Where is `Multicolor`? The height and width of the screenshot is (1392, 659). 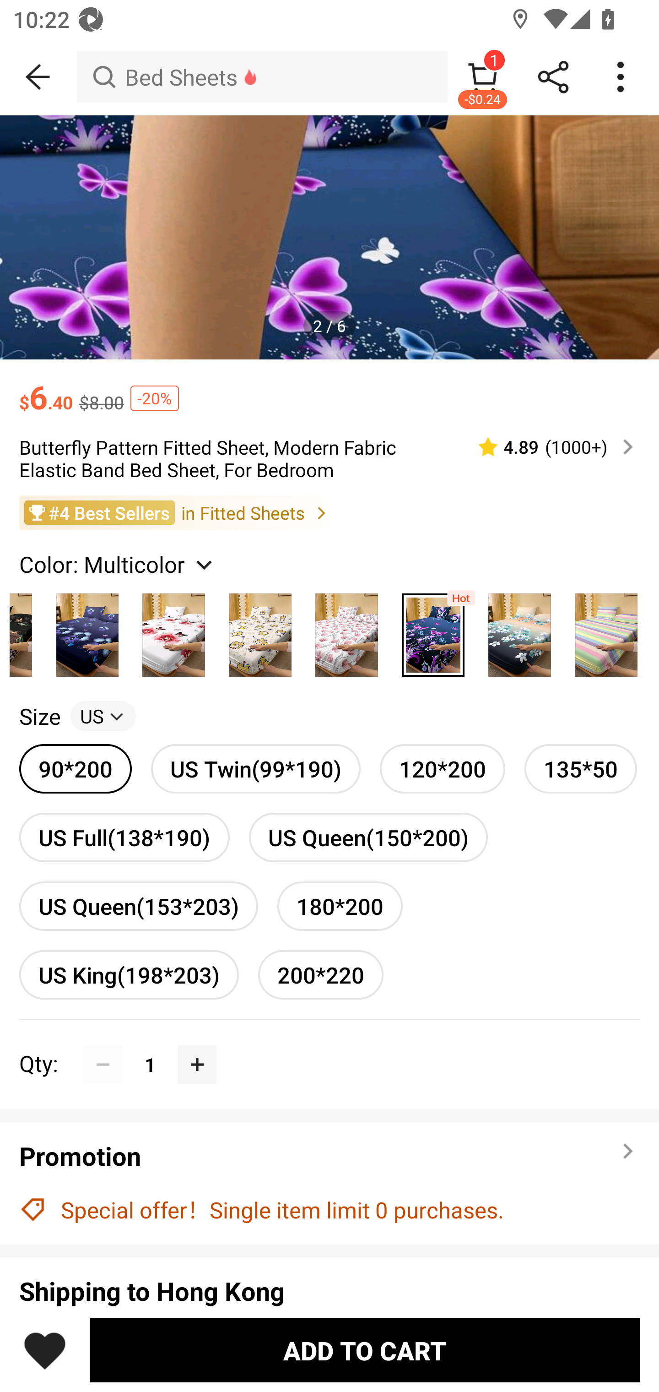 Multicolor is located at coordinates (433, 630).